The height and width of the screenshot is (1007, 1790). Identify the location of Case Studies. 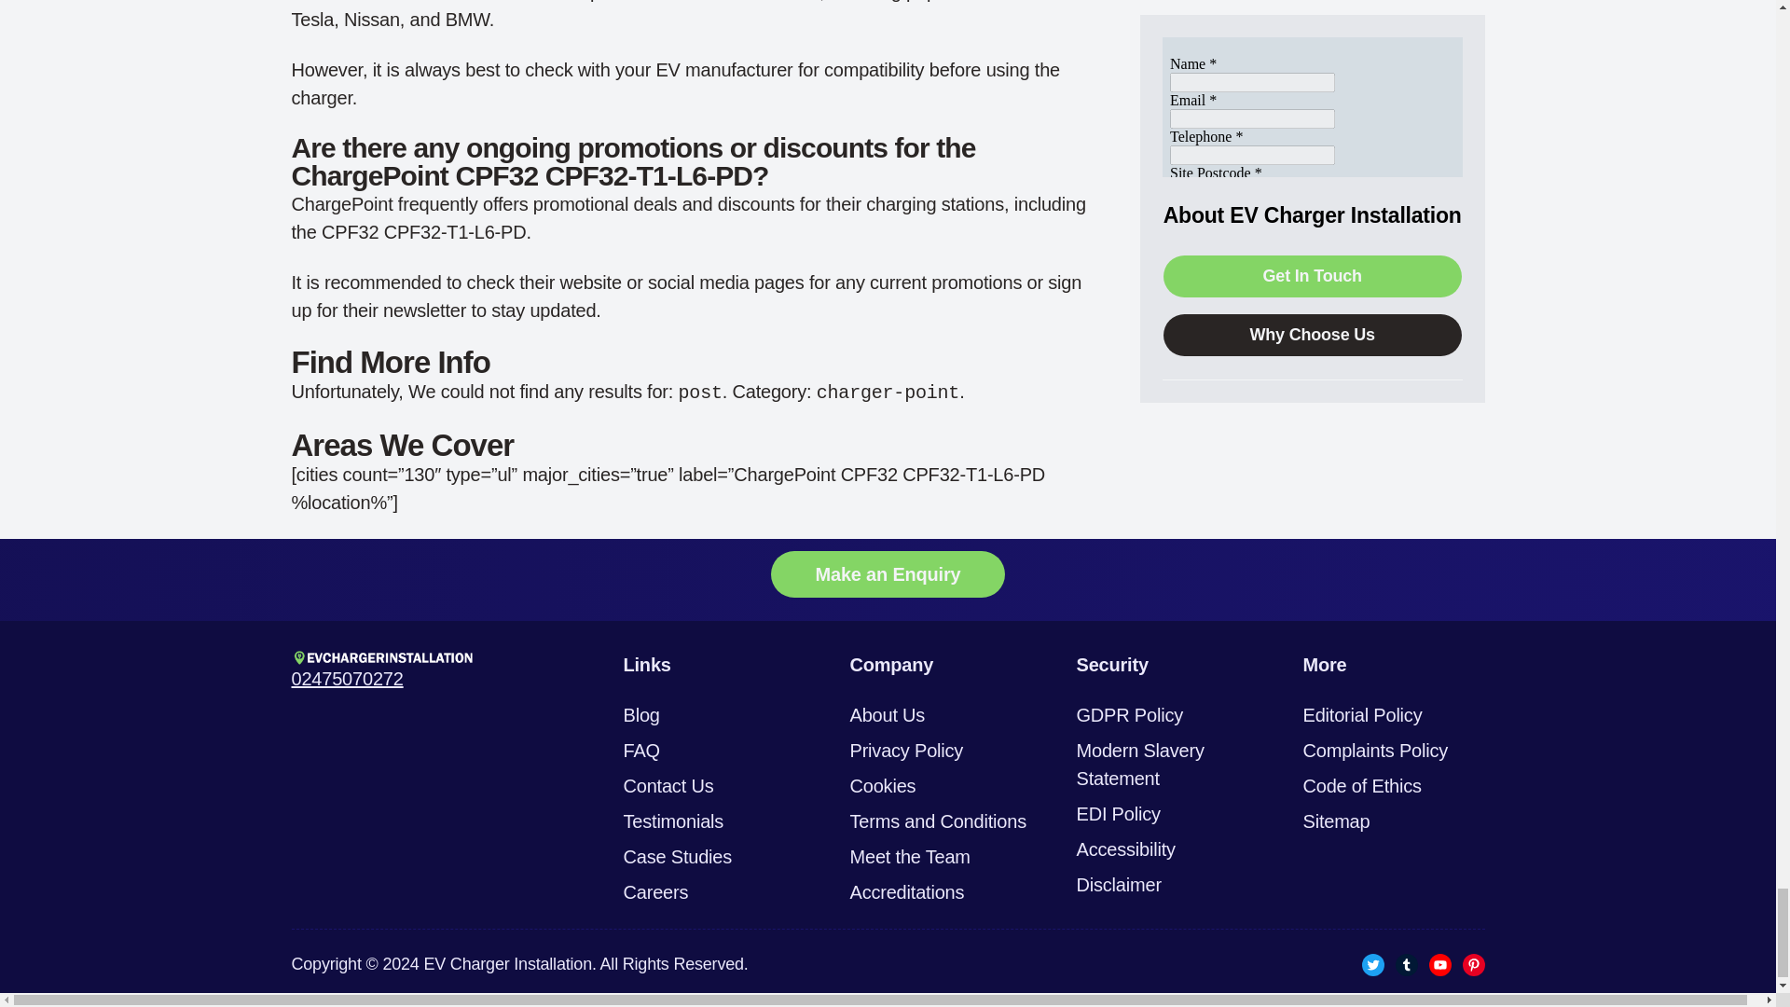
(677, 856).